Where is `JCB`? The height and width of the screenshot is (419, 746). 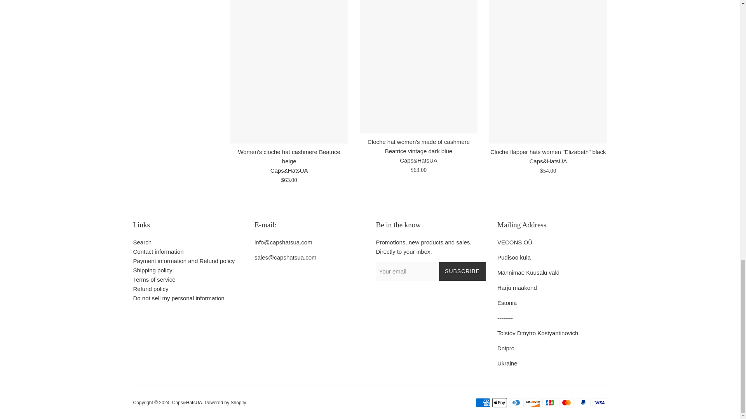
JCB is located at coordinates (549, 403).